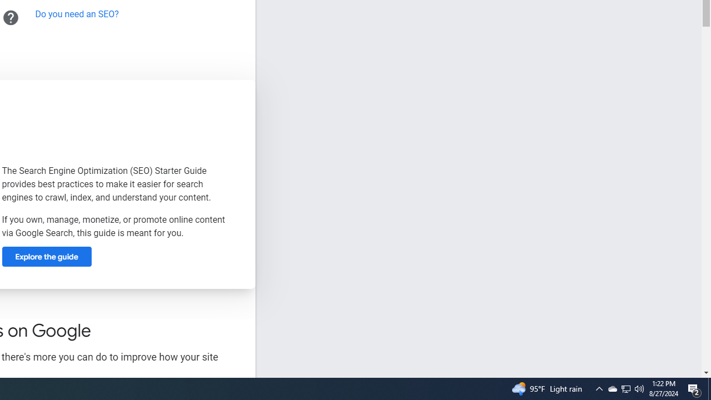 Image resolution: width=711 pixels, height=400 pixels. I want to click on Do you need an SEO?, so click(77, 14).